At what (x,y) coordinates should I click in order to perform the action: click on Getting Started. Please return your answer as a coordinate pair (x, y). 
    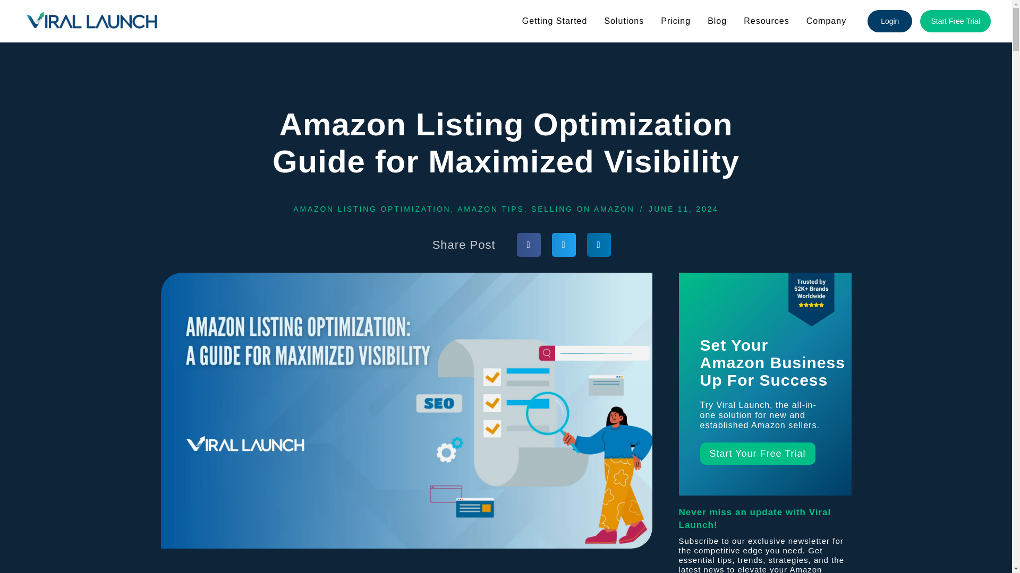
    Looking at the image, I should click on (555, 21).